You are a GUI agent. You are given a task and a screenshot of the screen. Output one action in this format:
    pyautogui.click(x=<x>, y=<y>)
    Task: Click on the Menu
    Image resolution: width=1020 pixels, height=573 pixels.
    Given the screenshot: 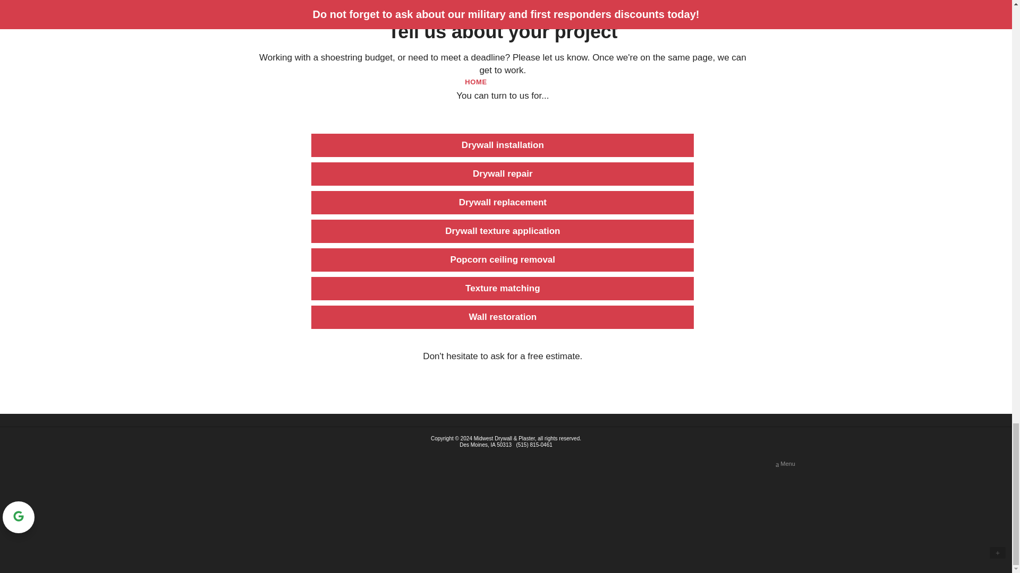 What is the action you would take?
    pyautogui.click(x=785, y=464)
    